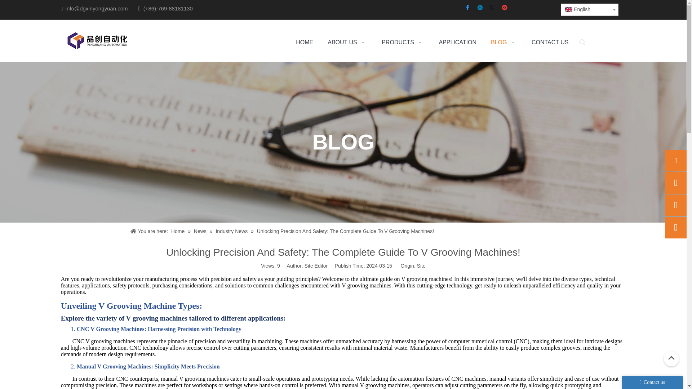  What do you see at coordinates (458, 43) in the screenshot?
I see `APPLICATION` at bounding box center [458, 43].